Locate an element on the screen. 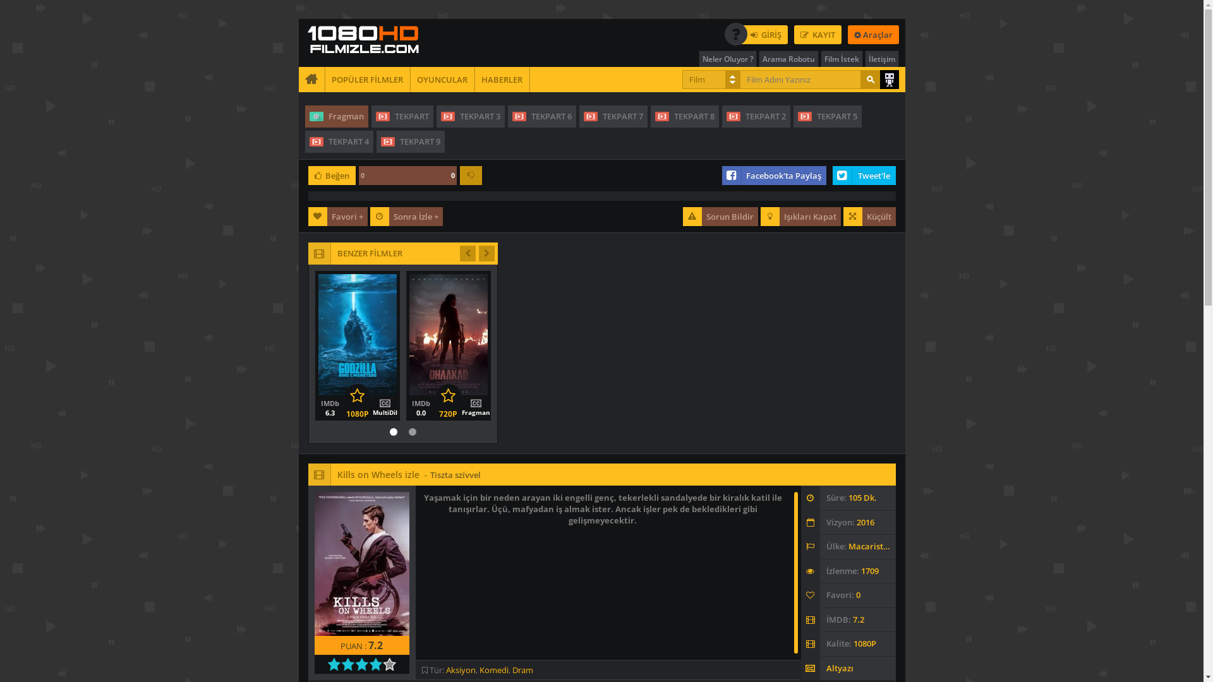 This screenshot has width=1213, height=682. Komedi is located at coordinates (493, 670).